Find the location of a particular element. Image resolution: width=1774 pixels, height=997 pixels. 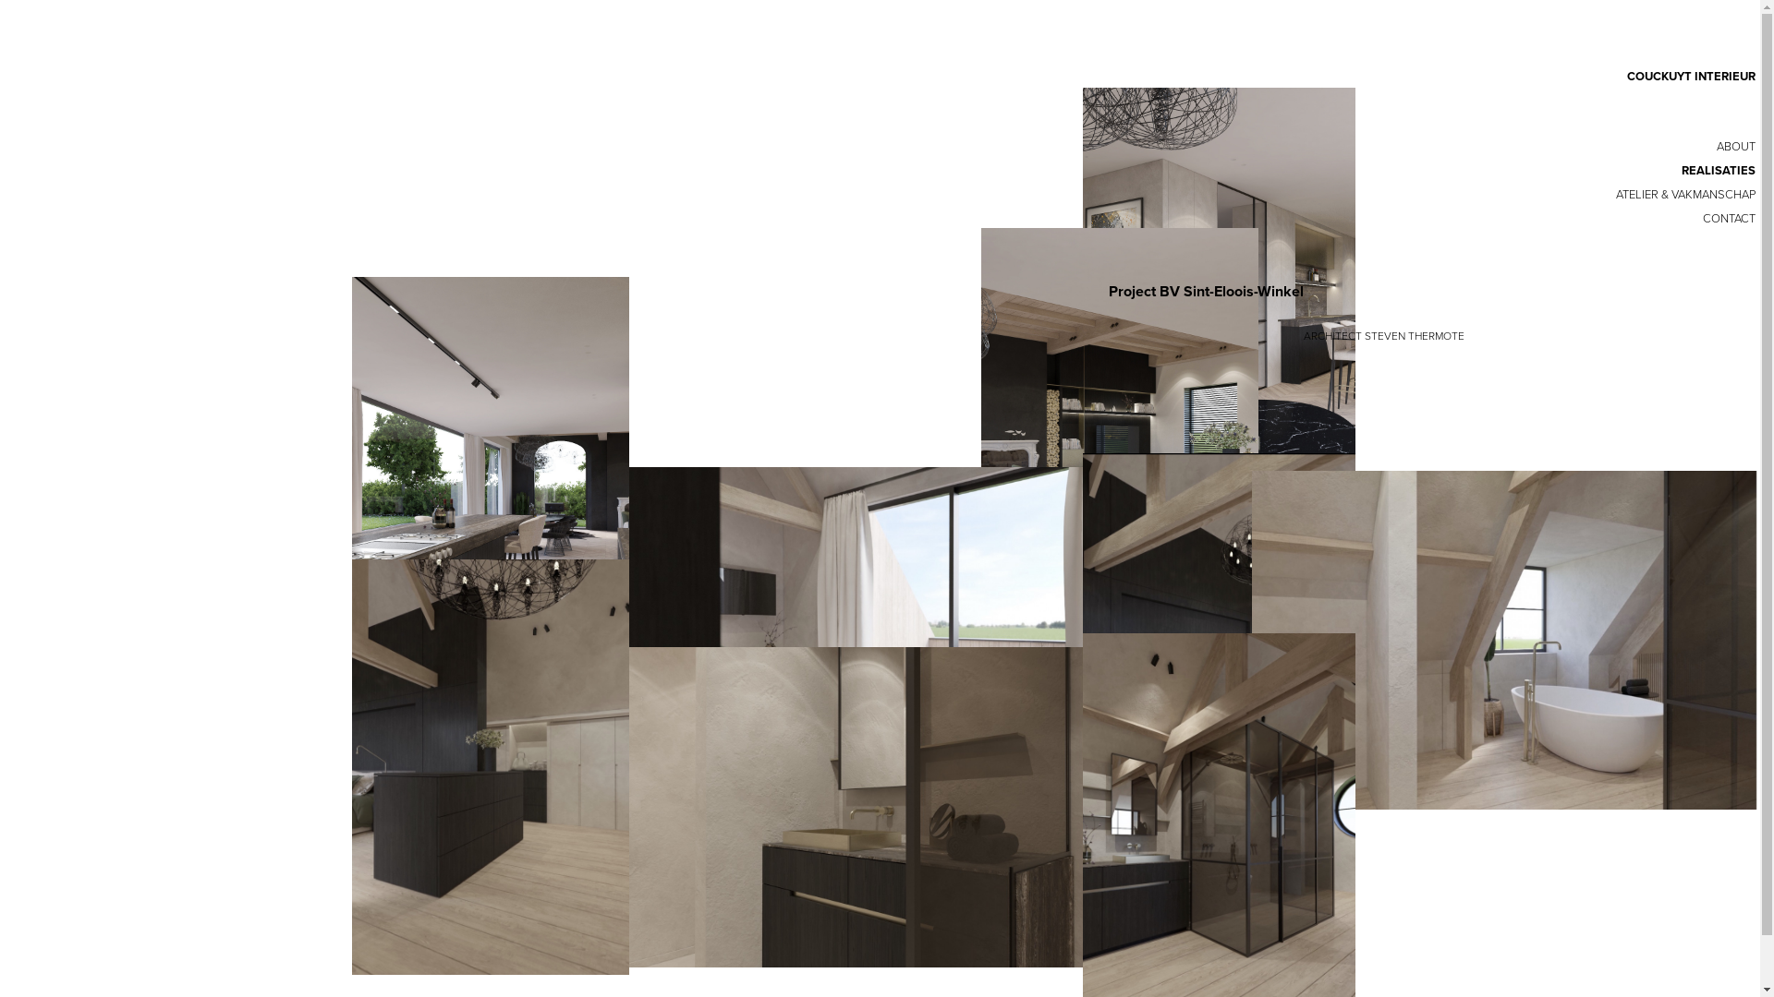

CONTACT is located at coordinates (898, 219).